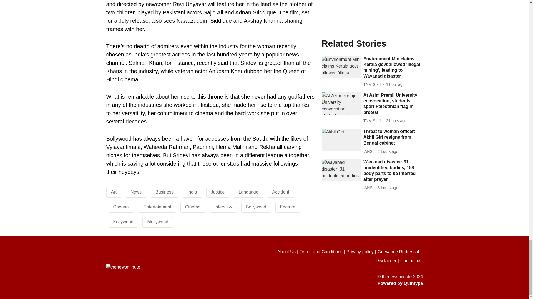  Describe the element at coordinates (193, 207) in the screenshot. I see `Cinema` at that location.